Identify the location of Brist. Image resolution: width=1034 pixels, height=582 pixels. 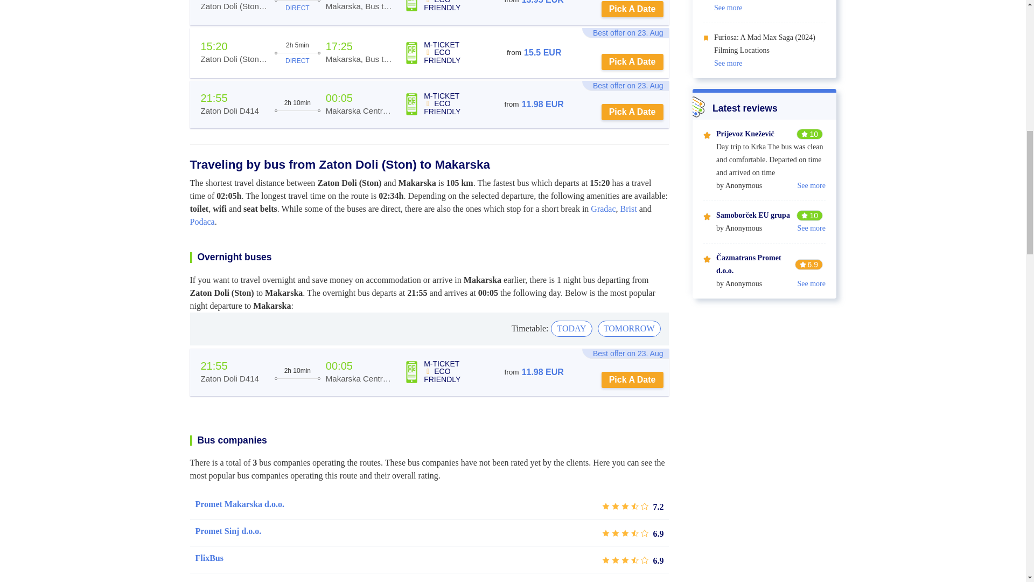
(628, 209).